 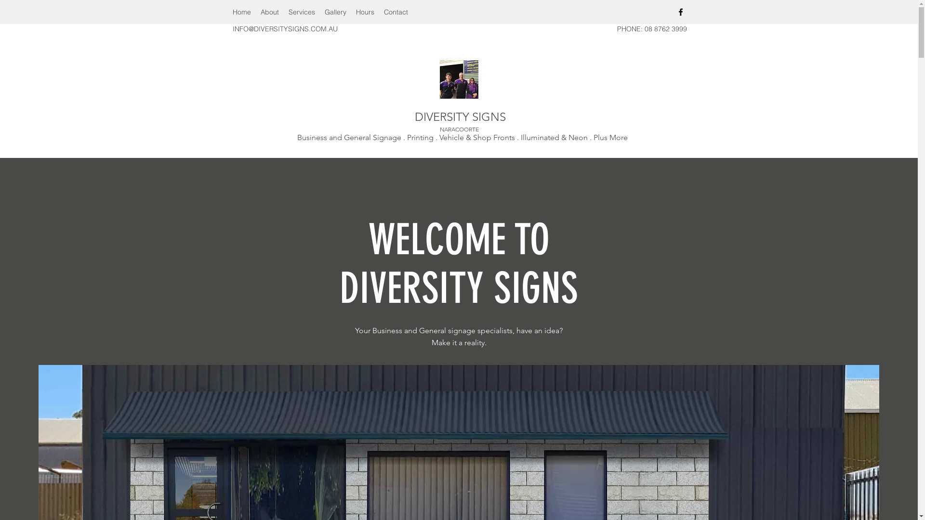 I want to click on INFO@DIVERSITYSIGNS.COM.AU, so click(x=285, y=29).